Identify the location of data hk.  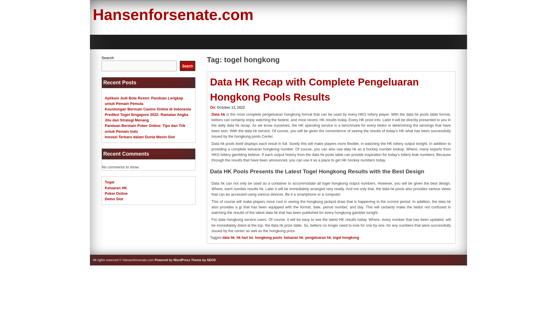
(228, 238).